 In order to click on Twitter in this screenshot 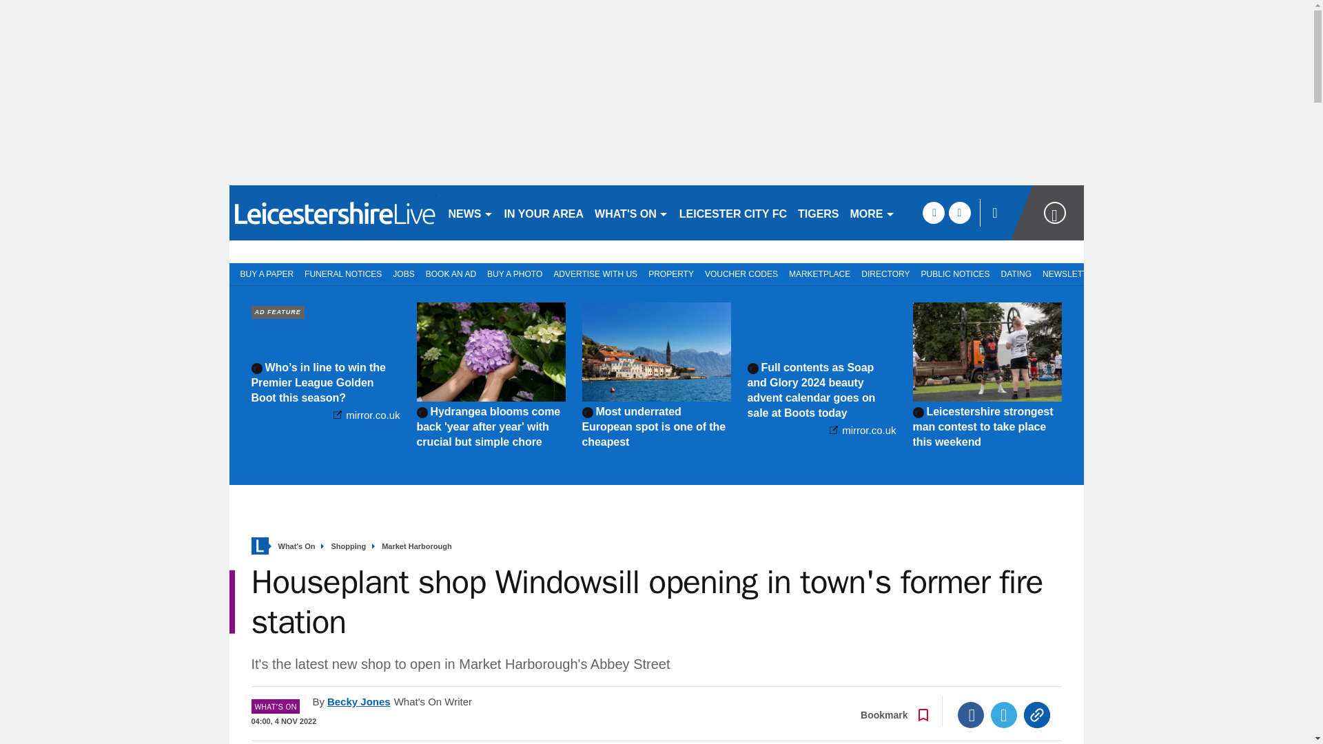, I will do `click(1004, 715)`.